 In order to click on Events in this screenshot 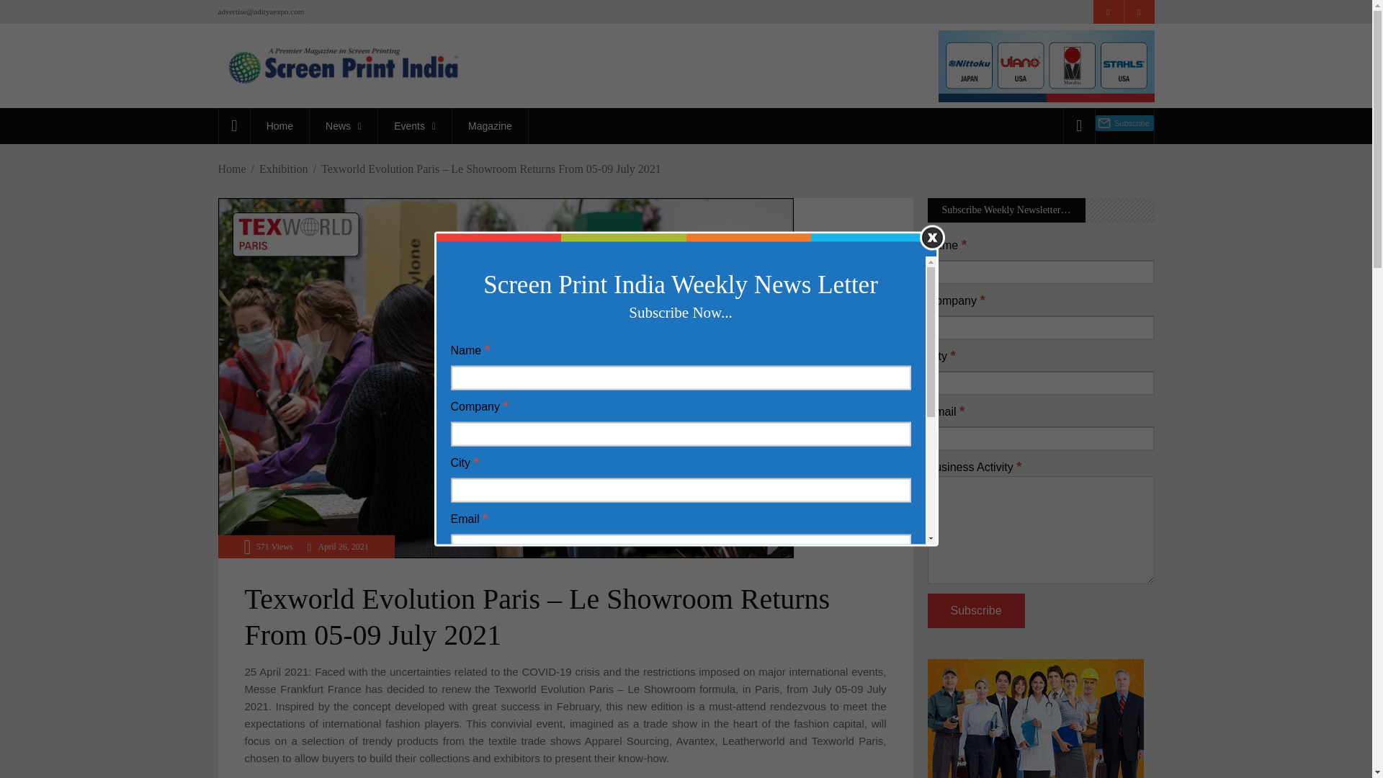, I will do `click(415, 125)`.